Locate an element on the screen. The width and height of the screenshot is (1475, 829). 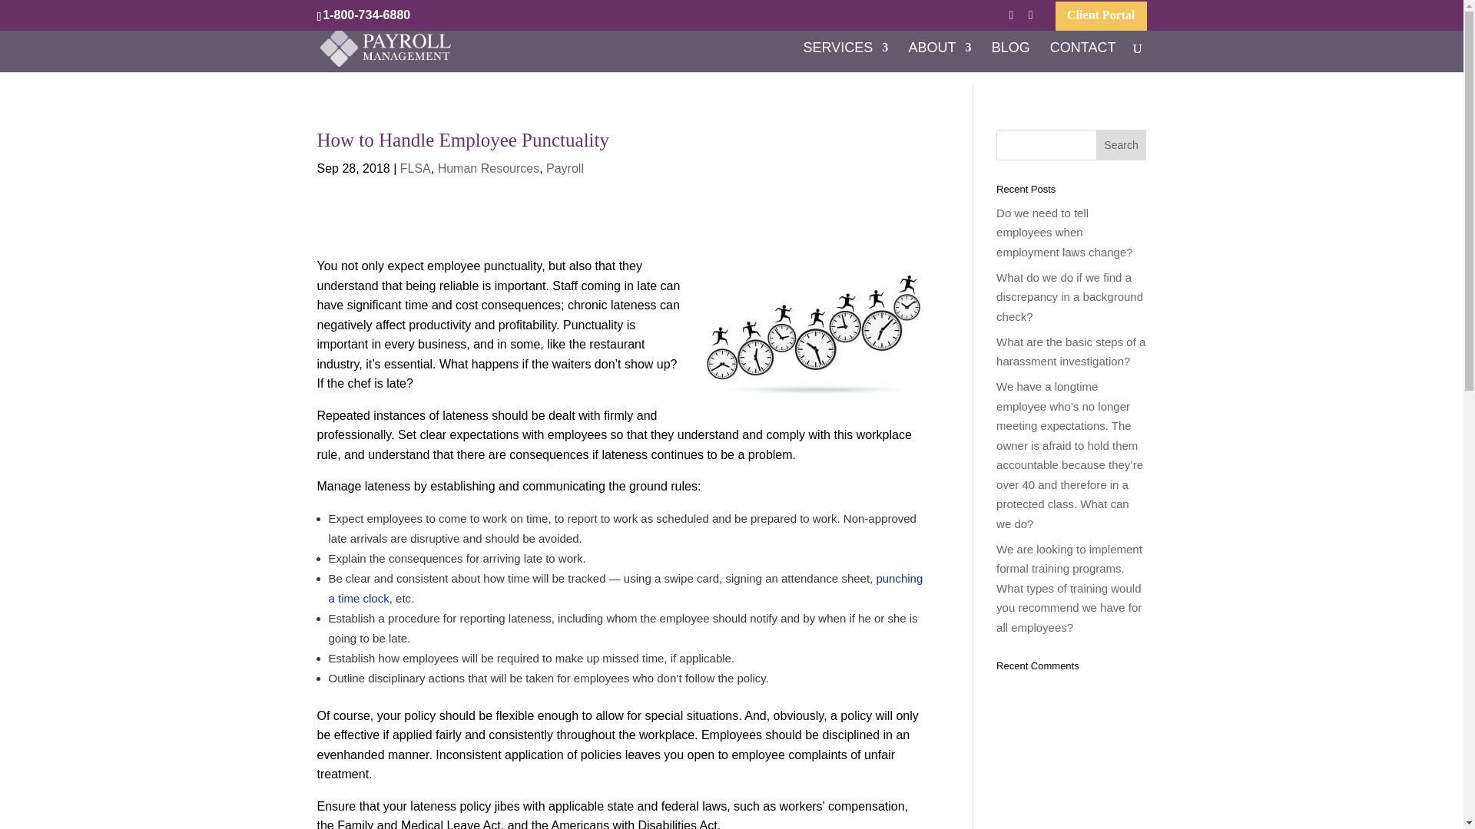
What are the basic steps of a harassment investigation? is located at coordinates (1071, 352).